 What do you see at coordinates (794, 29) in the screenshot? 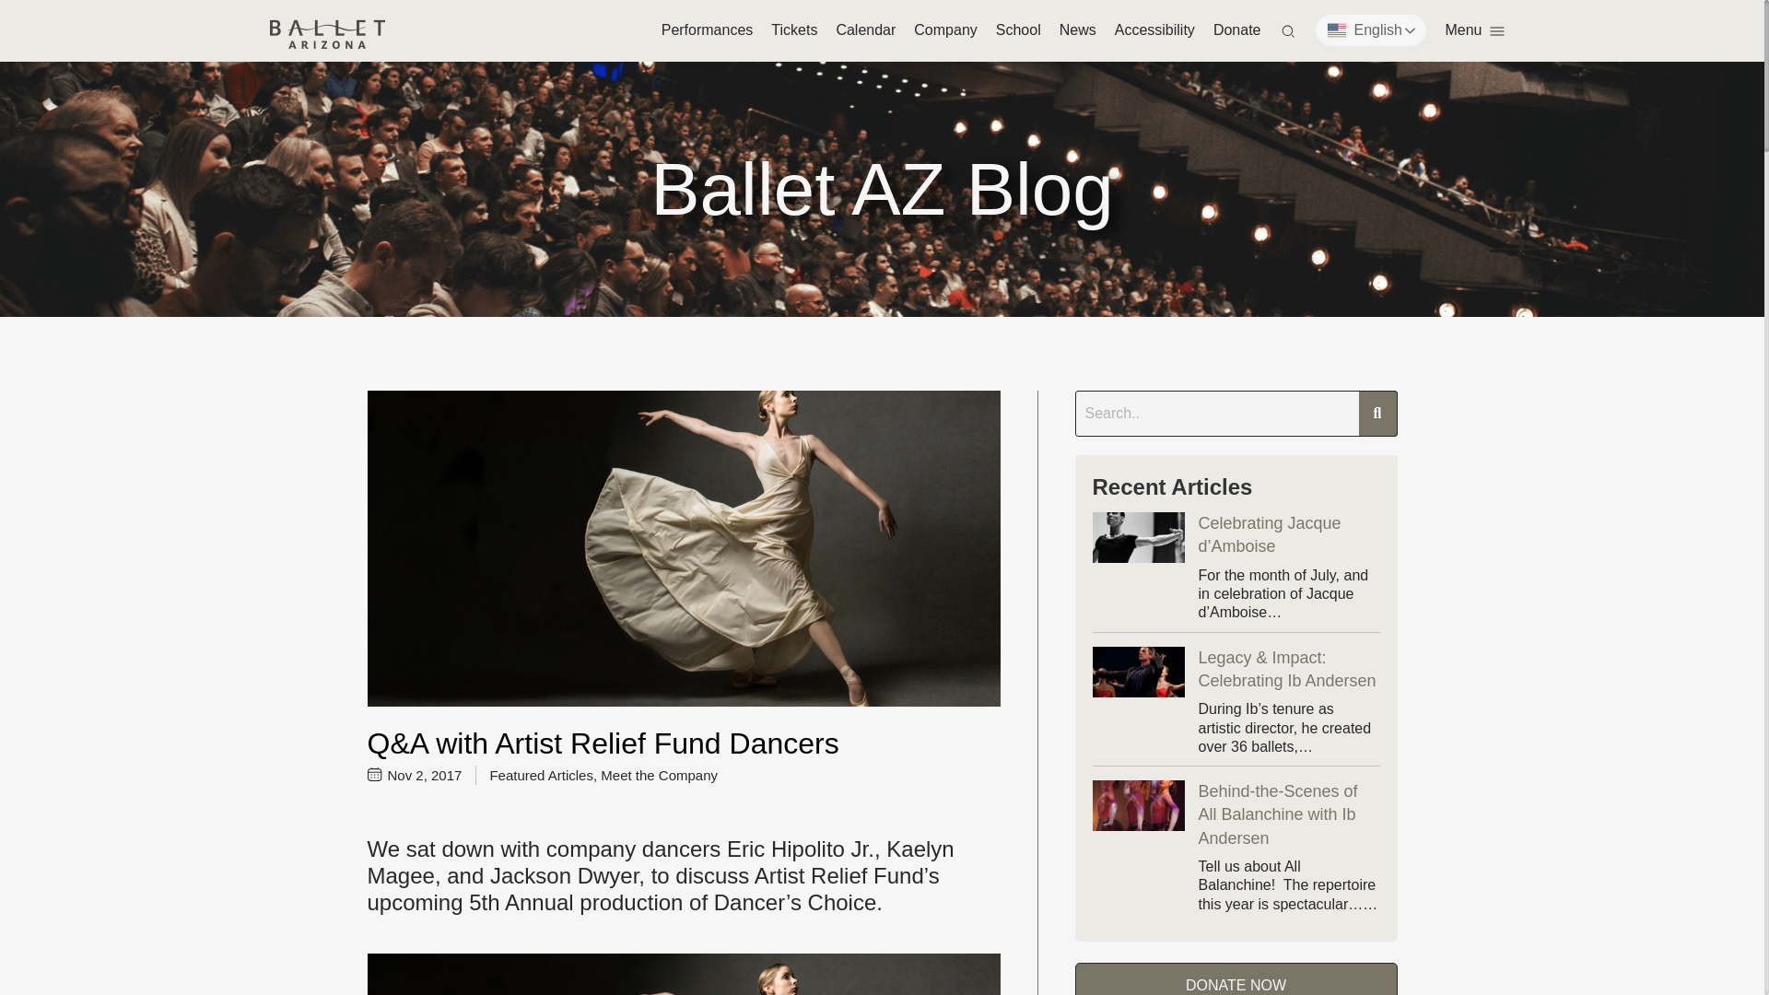
I see `Tickets` at bounding box center [794, 29].